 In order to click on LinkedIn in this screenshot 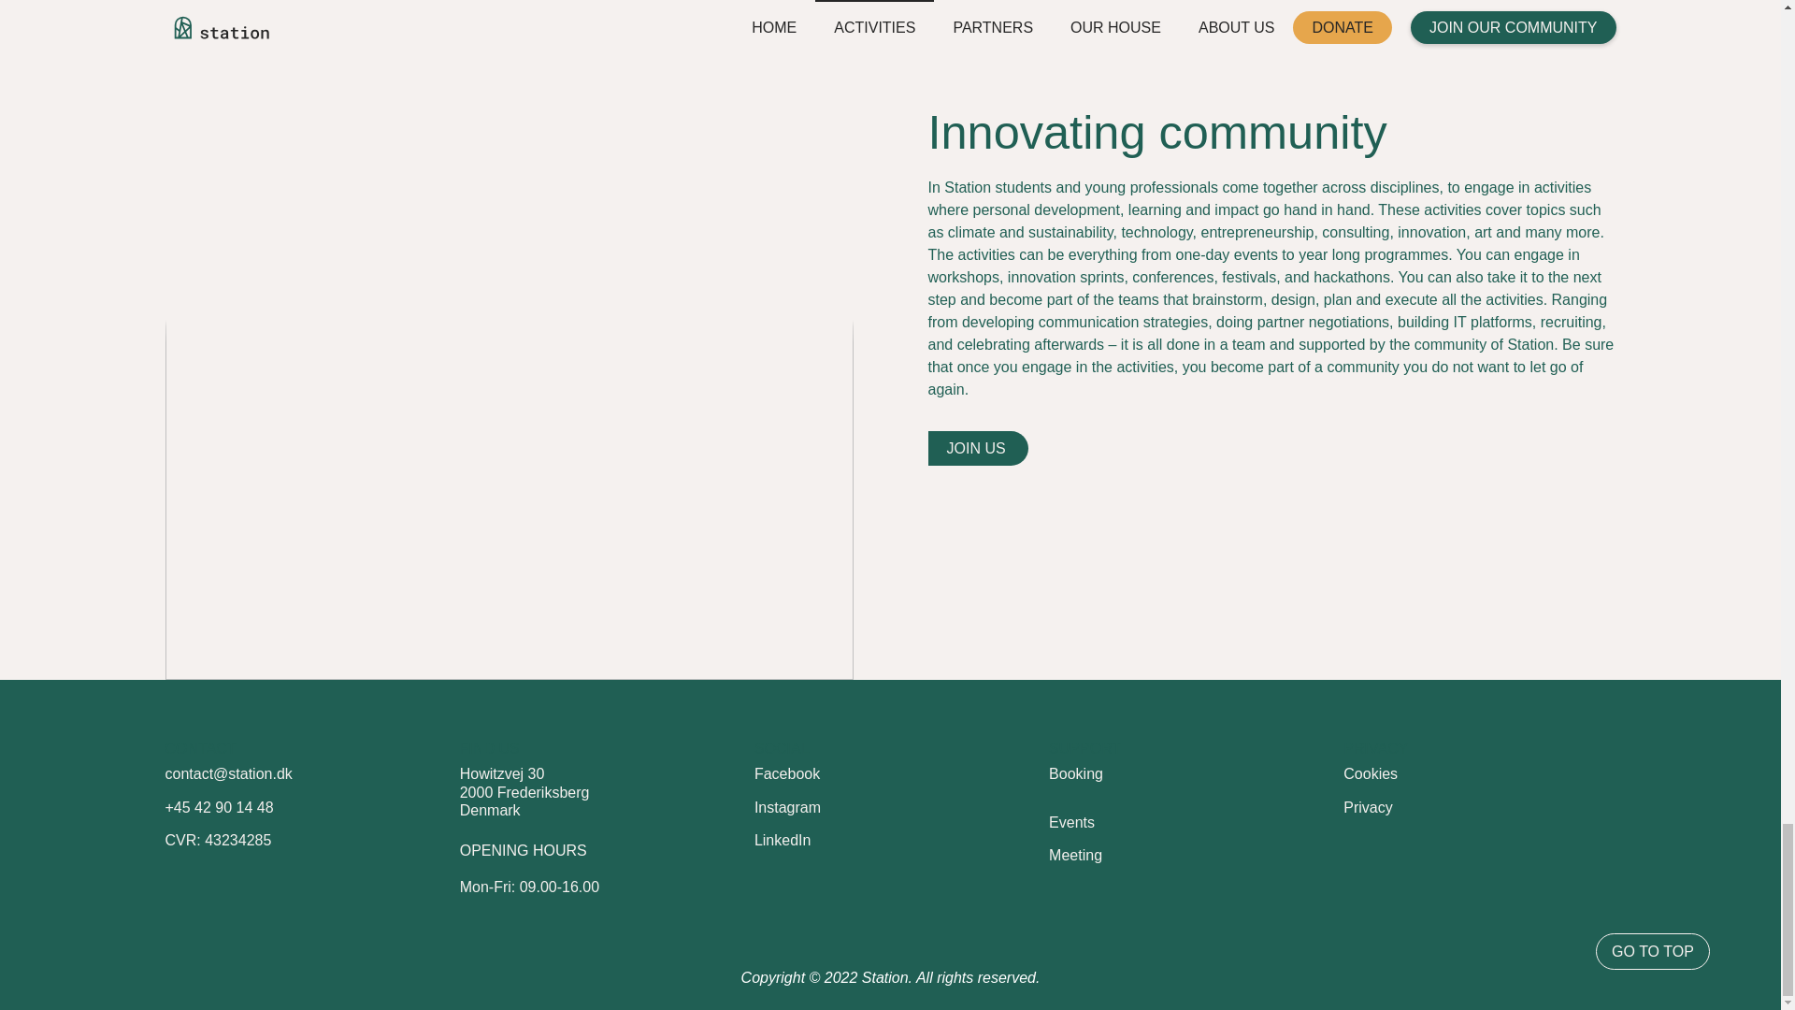, I will do `click(1075, 772)`.